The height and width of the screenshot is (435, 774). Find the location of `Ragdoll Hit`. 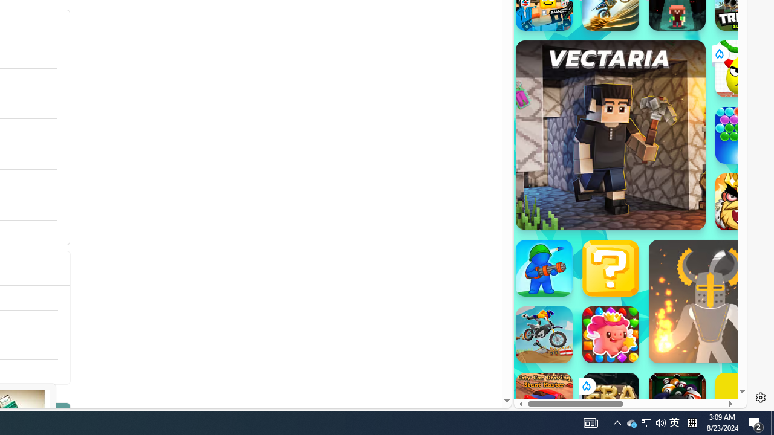

Ragdoll Hit is located at coordinates (710, 301).